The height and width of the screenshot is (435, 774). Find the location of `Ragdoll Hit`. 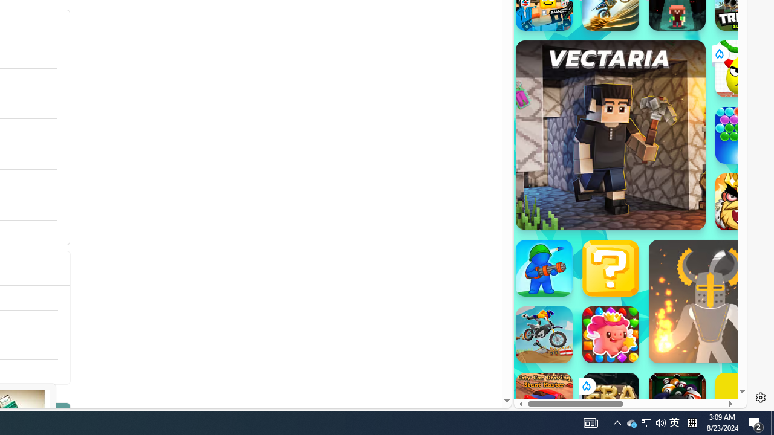

Ragdoll Hit is located at coordinates (710, 301).